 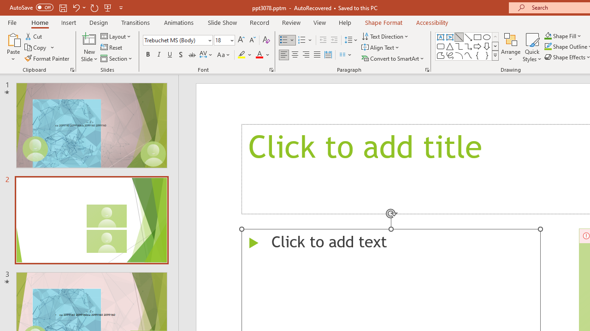 I want to click on Rectangle: Rounded Corners, so click(x=441, y=46).